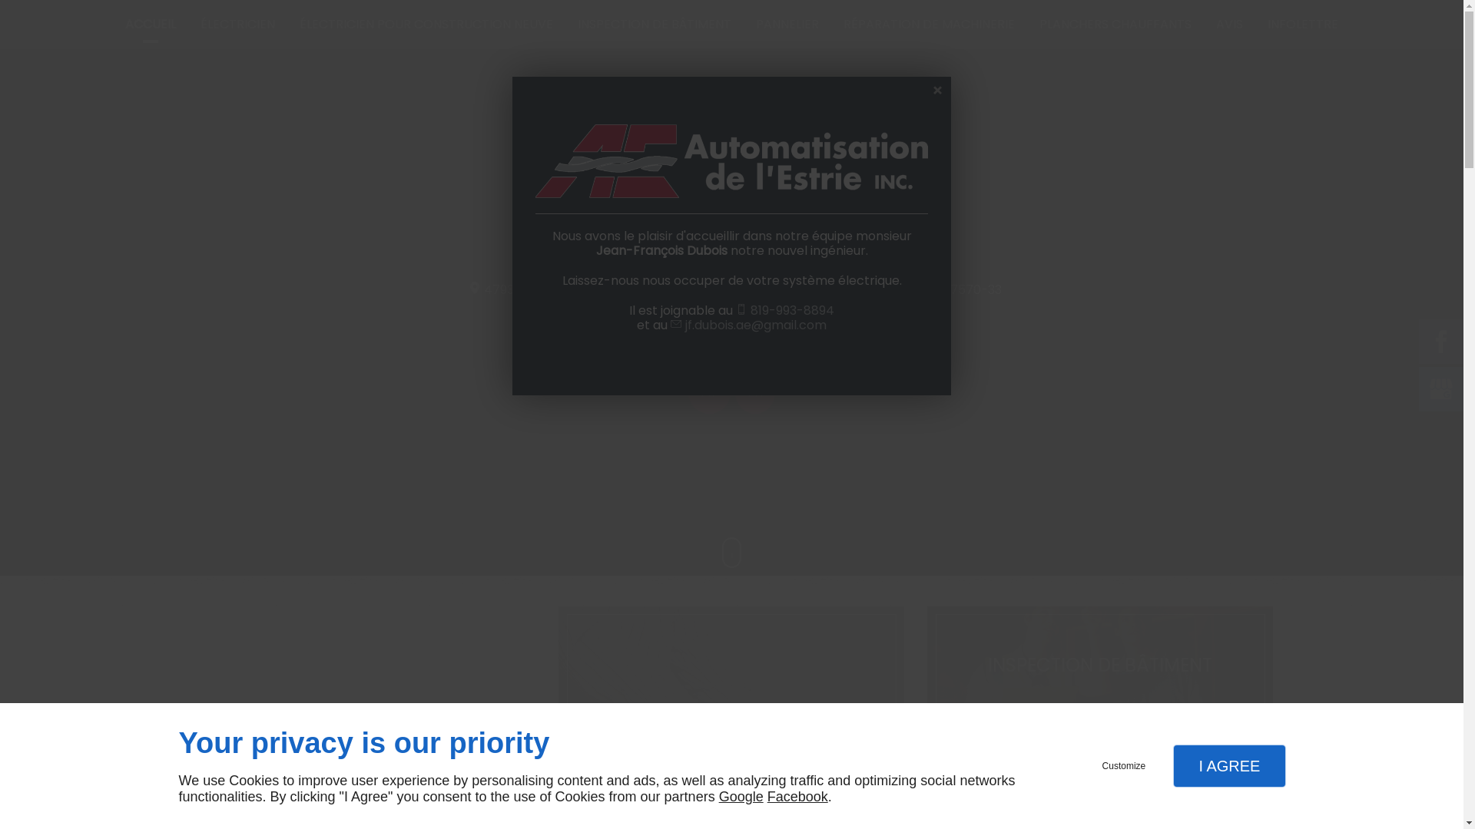  Describe the element at coordinates (756, 325) in the screenshot. I see `jf.dubois.ae@gmail.com` at that location.